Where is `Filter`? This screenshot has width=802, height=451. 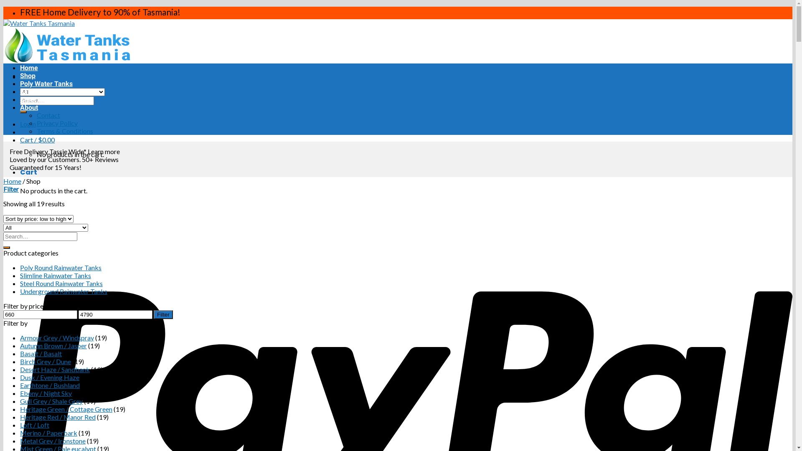 Filter is located at coordinates (11, 189).